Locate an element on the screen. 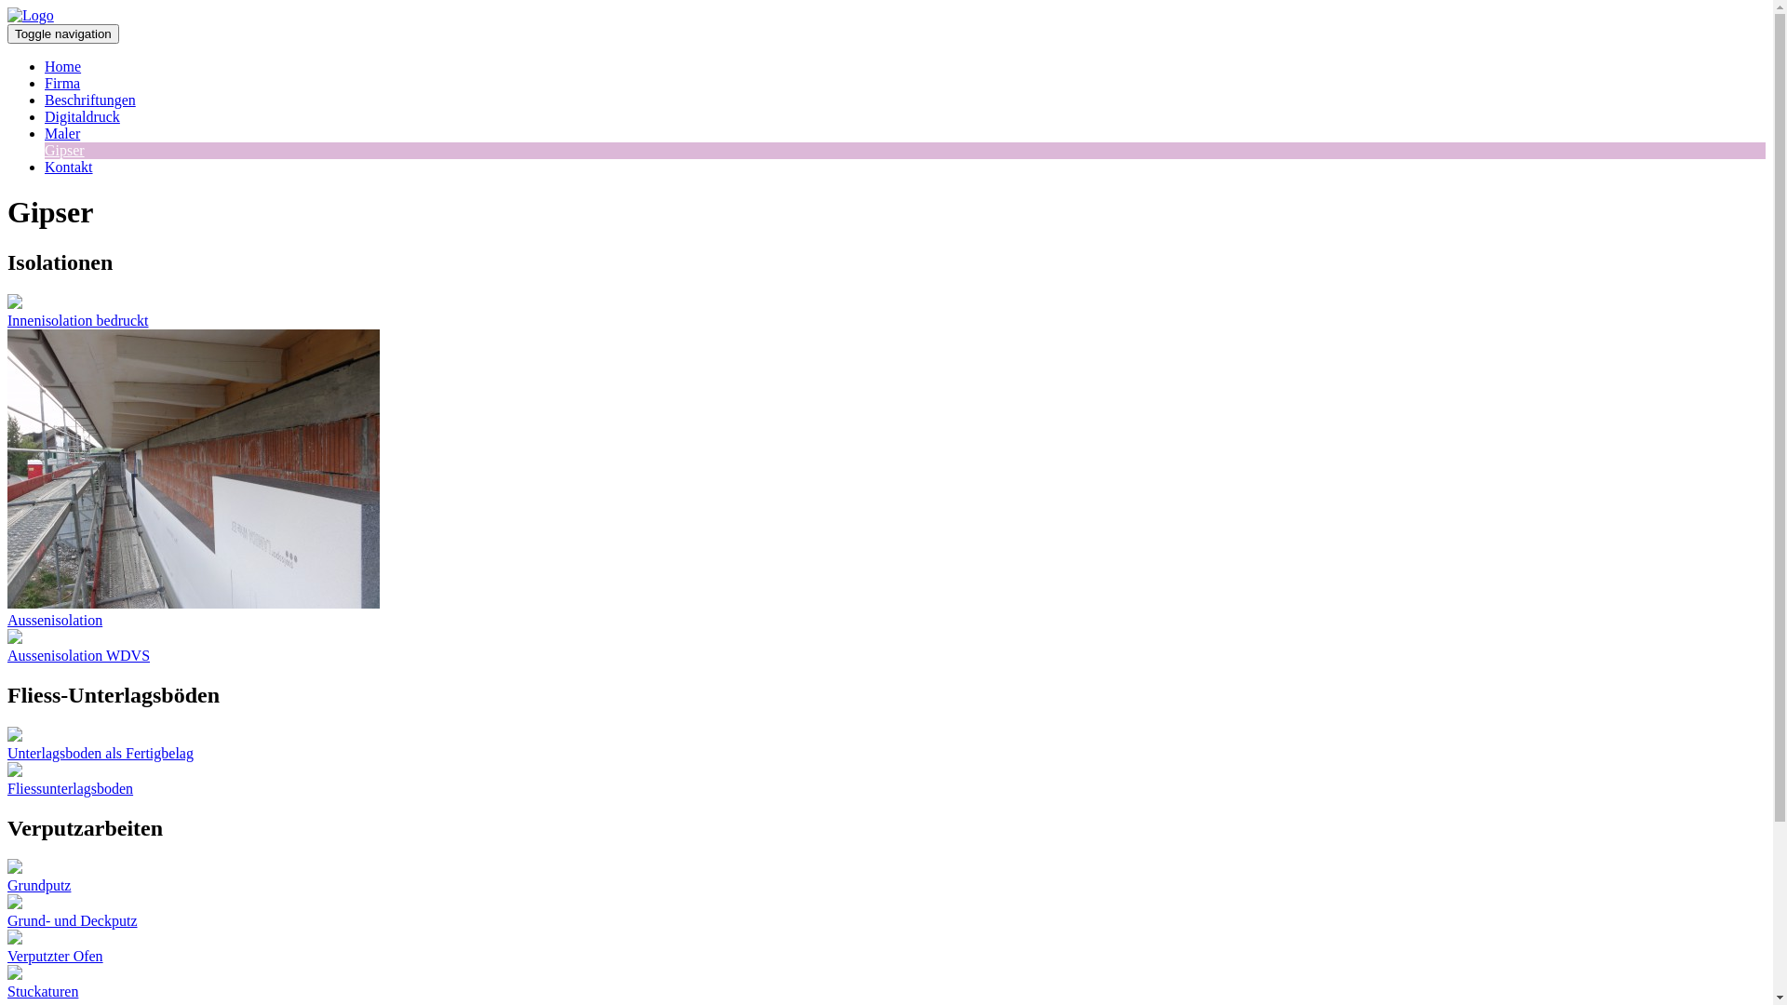  Kontakt is located at coordinates (69, 167).